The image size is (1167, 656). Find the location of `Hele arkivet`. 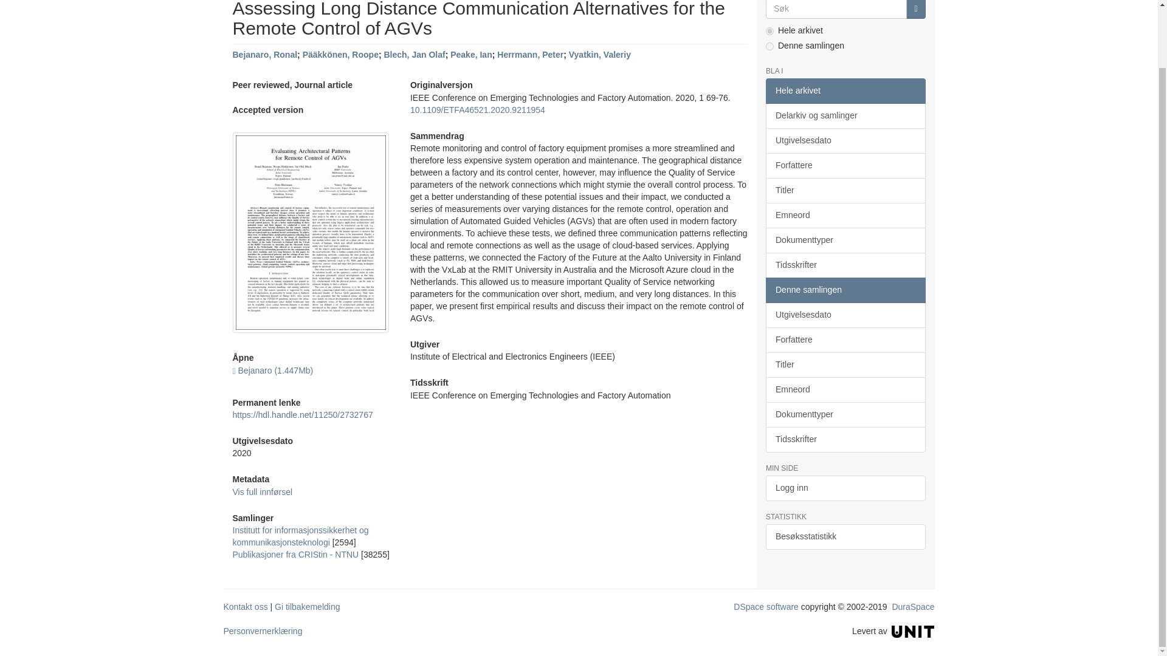

Hele arkivet is located at coordinates (845, 91).